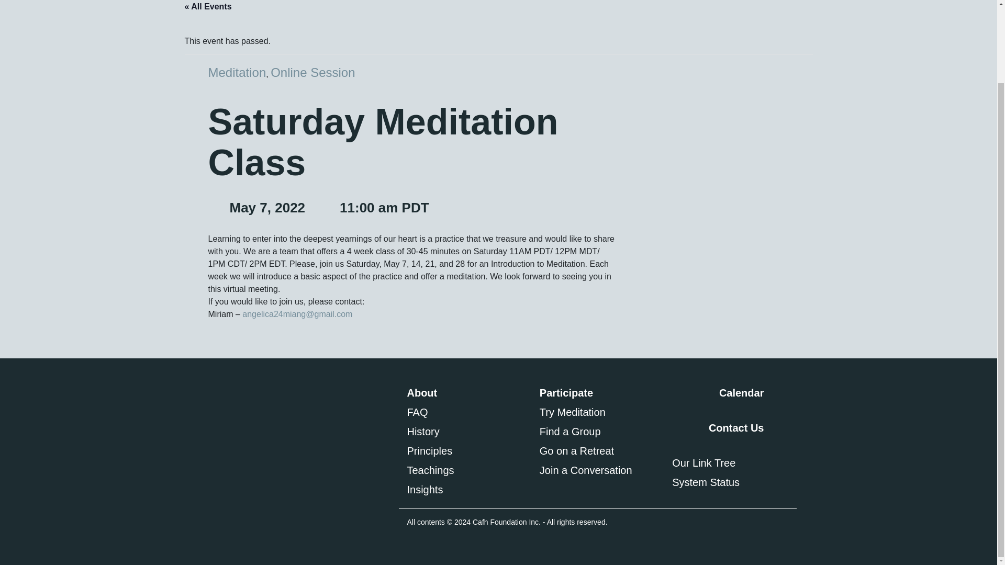 This screenshot has height=565, width=1005. What do you see at coordinates (312, 72) in the screenshot?
I see `Online Session` at bounding box center [312, 72].